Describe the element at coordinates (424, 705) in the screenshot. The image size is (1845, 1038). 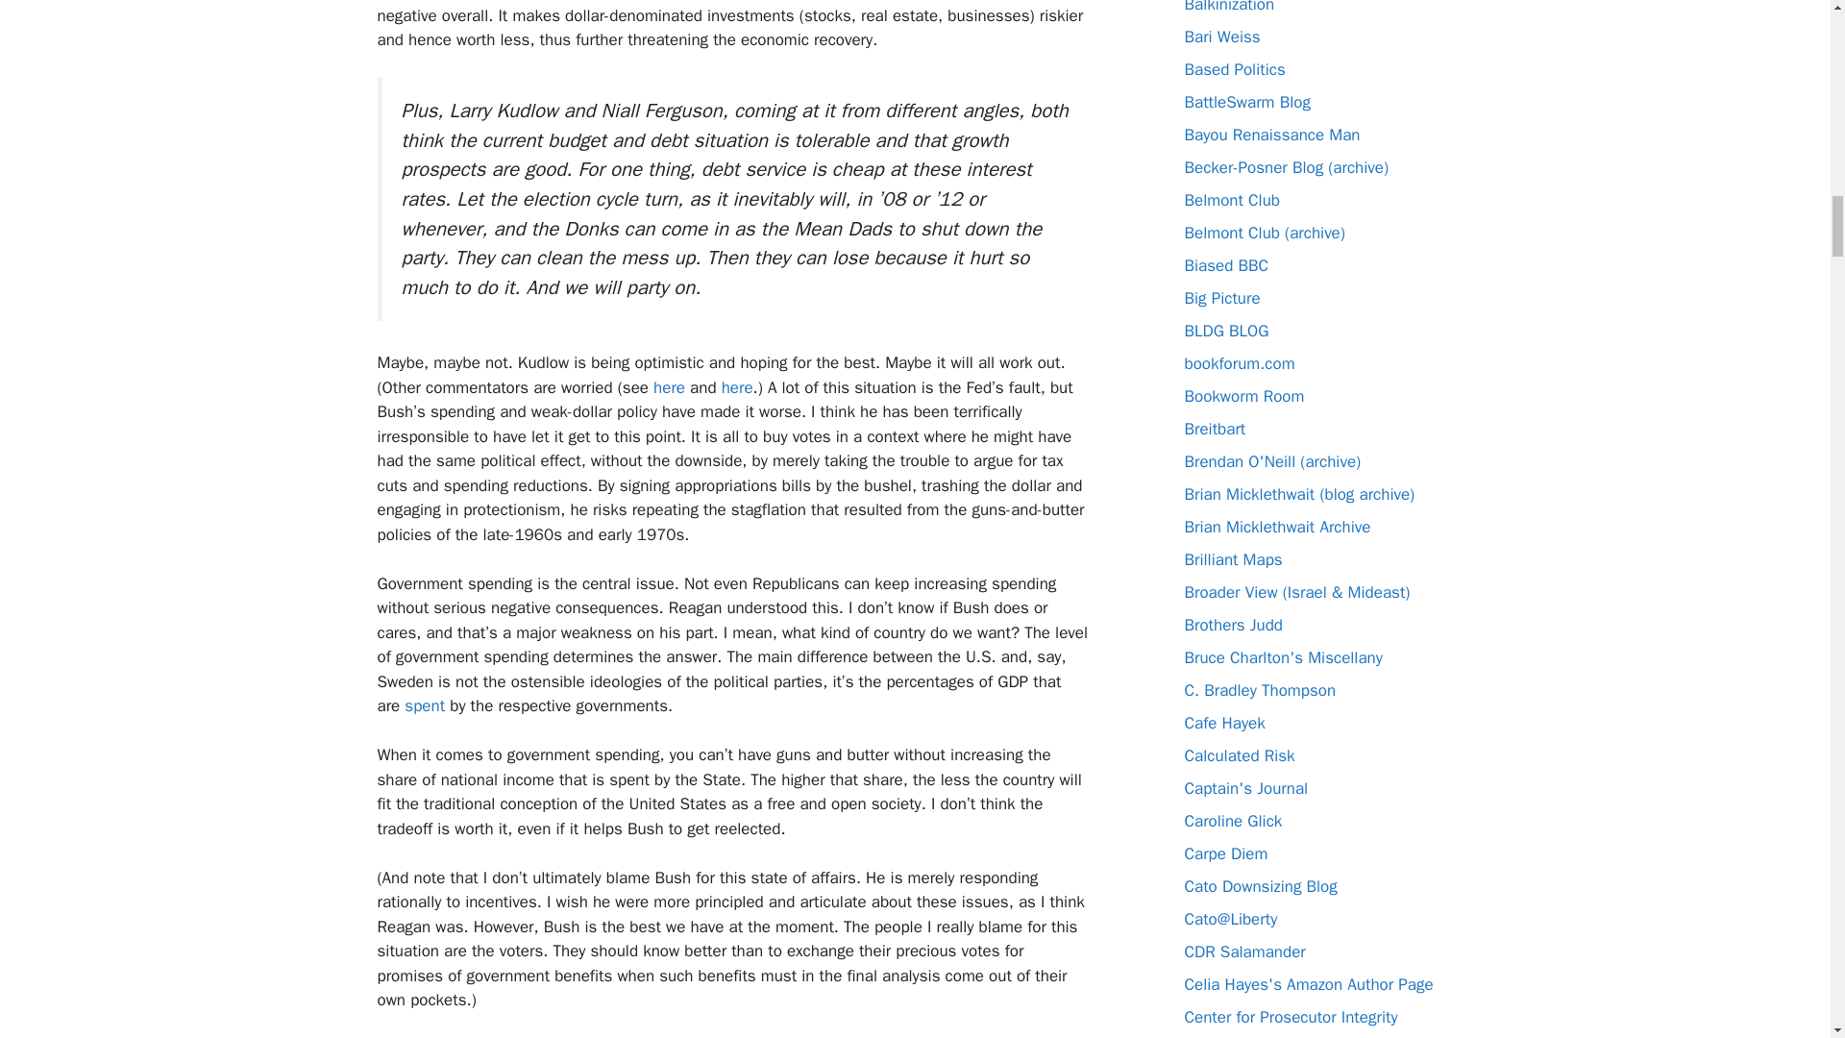
I see `spent` at that location.